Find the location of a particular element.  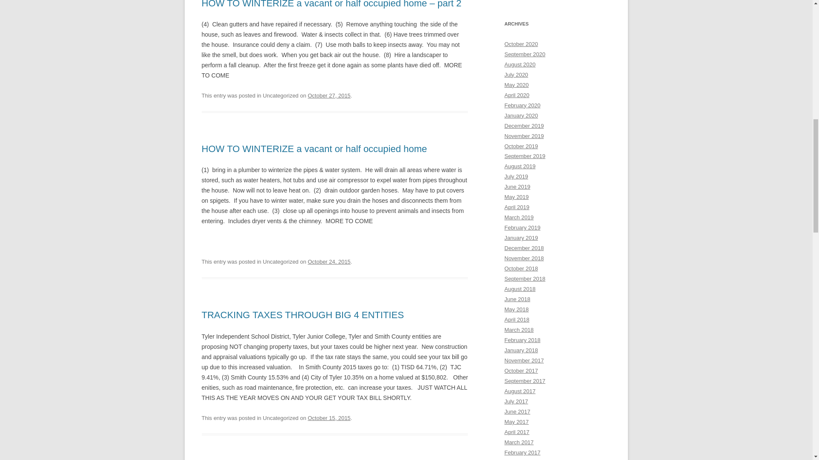

November 2019 is located at coordinates (524, 136).